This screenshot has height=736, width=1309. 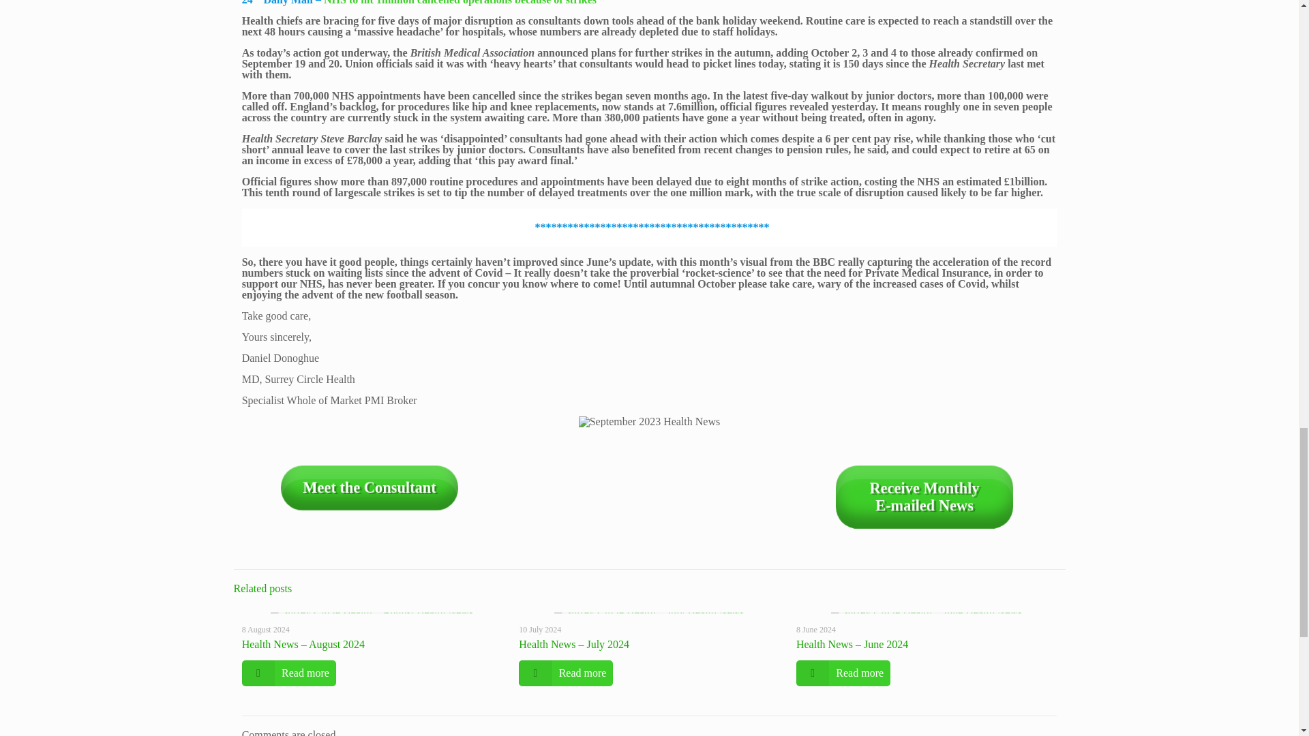 I want to click on Meet the Consultant, so click(x=367, y=487).